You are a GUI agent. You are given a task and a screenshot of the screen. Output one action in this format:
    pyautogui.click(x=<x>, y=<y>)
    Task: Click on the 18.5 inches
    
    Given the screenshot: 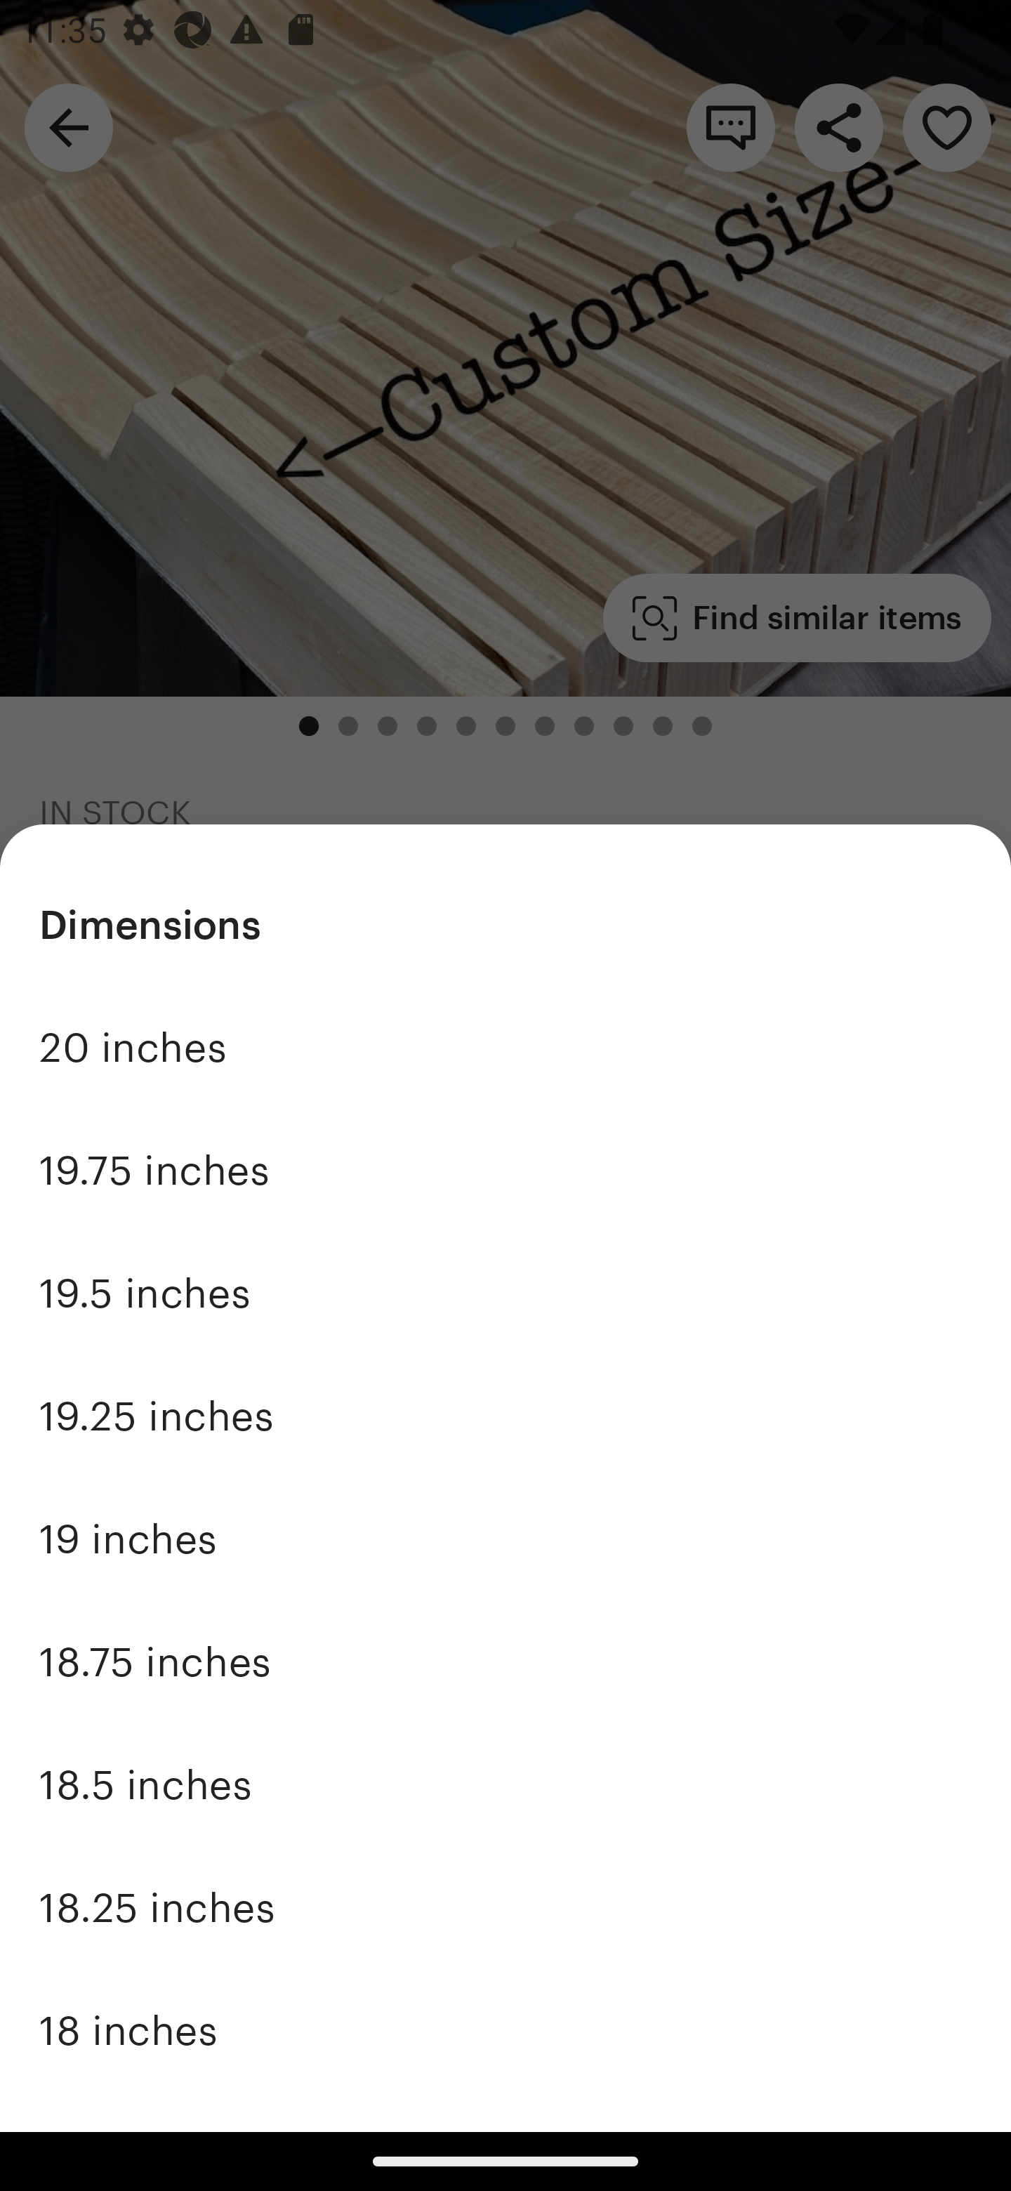 What is the action you would take?
    pyautogui.click(x=505, y=1785)
    